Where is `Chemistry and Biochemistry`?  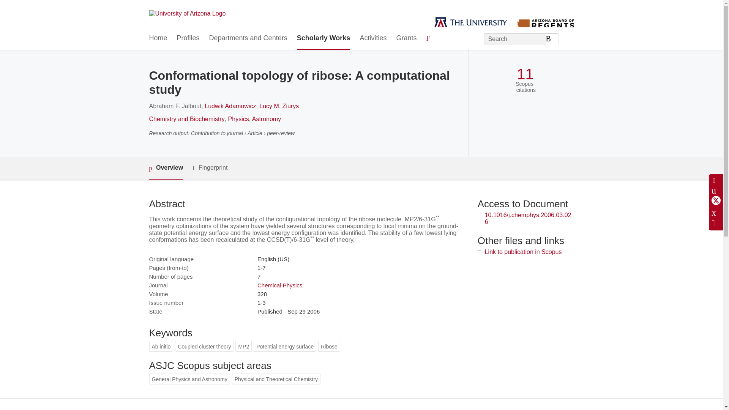
Chemistry and Biochemistry is located at coordinates (186, 118).